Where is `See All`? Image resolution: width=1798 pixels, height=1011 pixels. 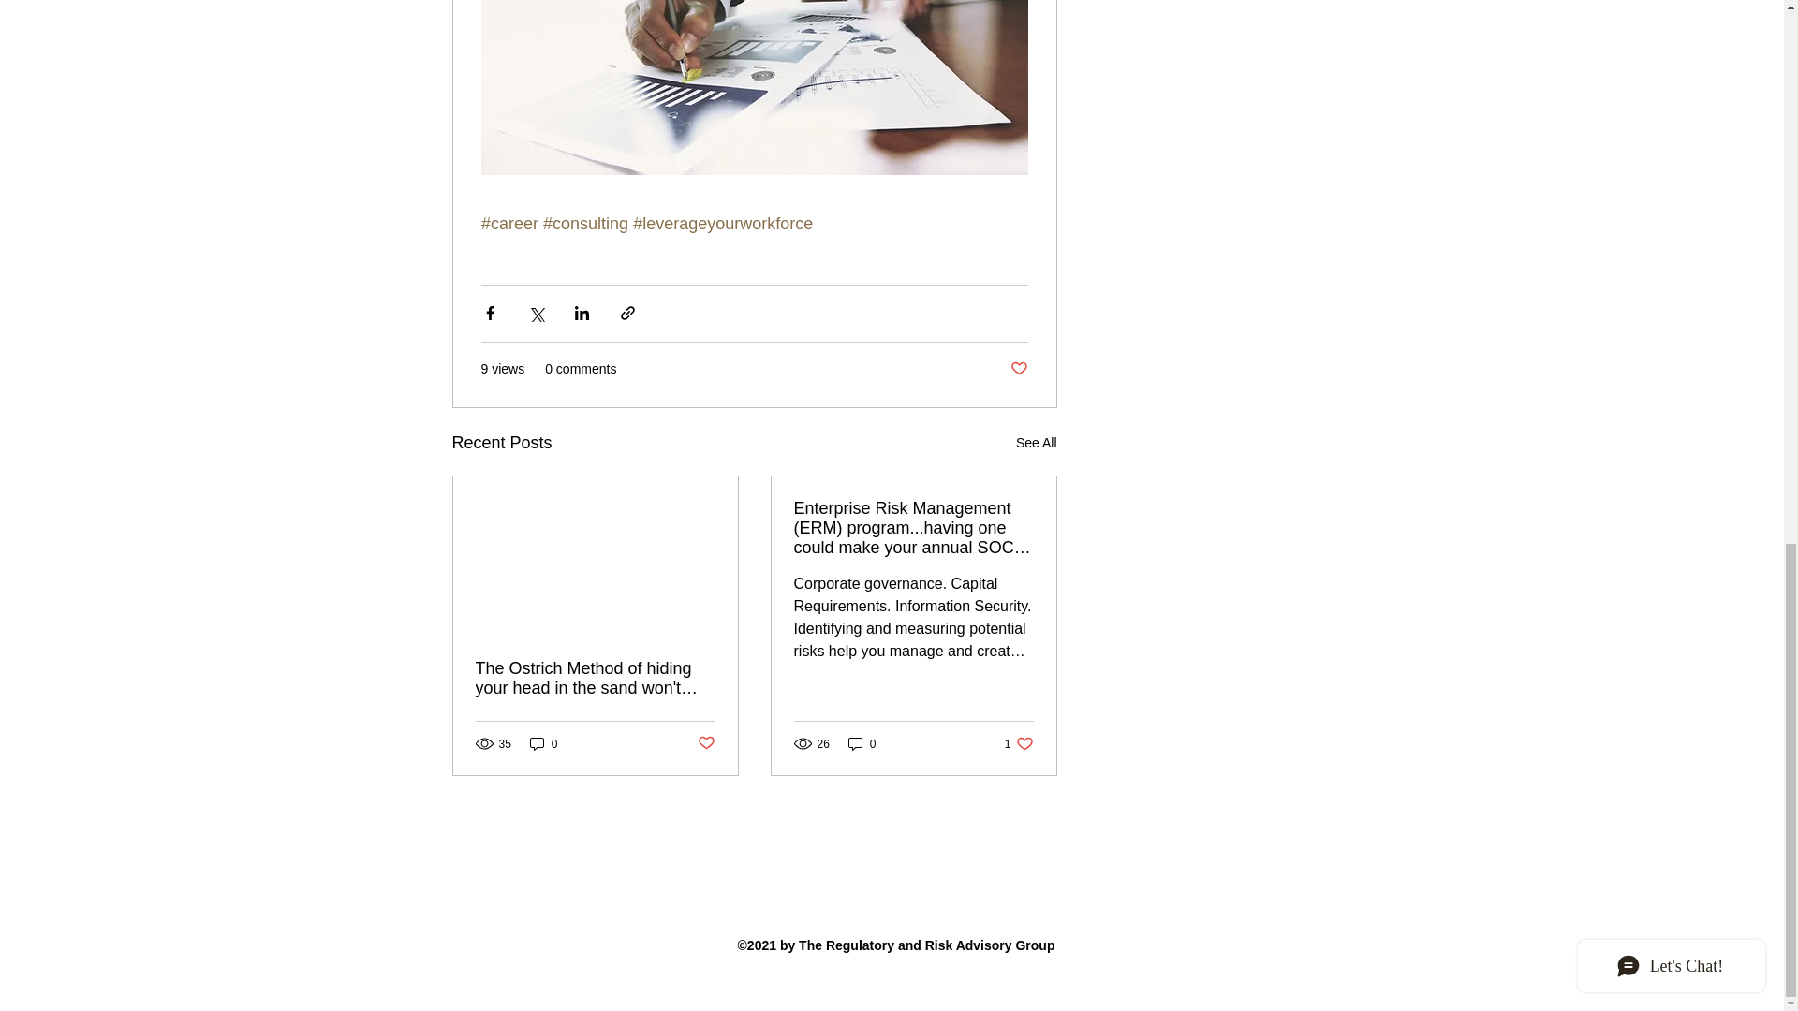 See All is located at coordinates (543, 743).